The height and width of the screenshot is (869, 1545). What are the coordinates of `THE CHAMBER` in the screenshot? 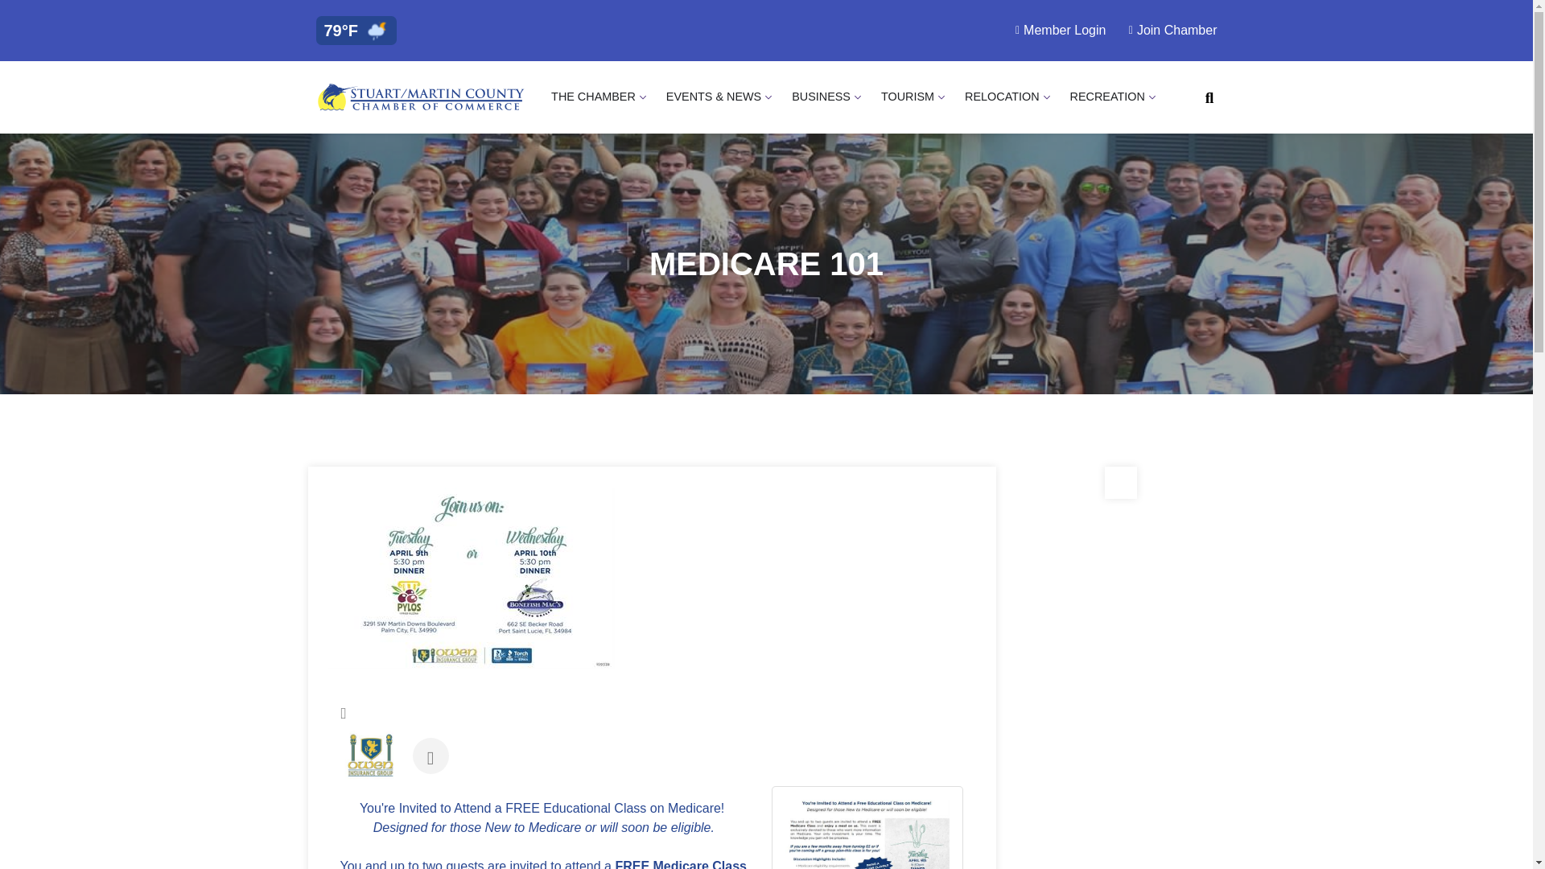 It's located at (593, 97).